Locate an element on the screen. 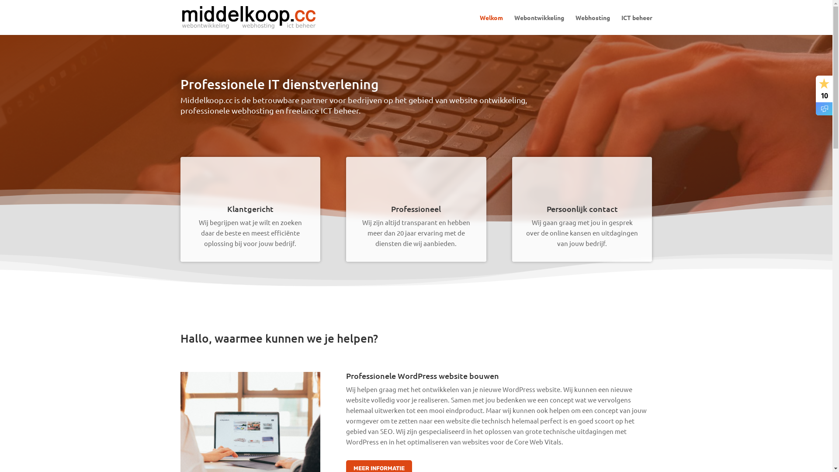 This screenshot has width=839, height=472. Webontwikkeling is located at coordinates (539, 24).